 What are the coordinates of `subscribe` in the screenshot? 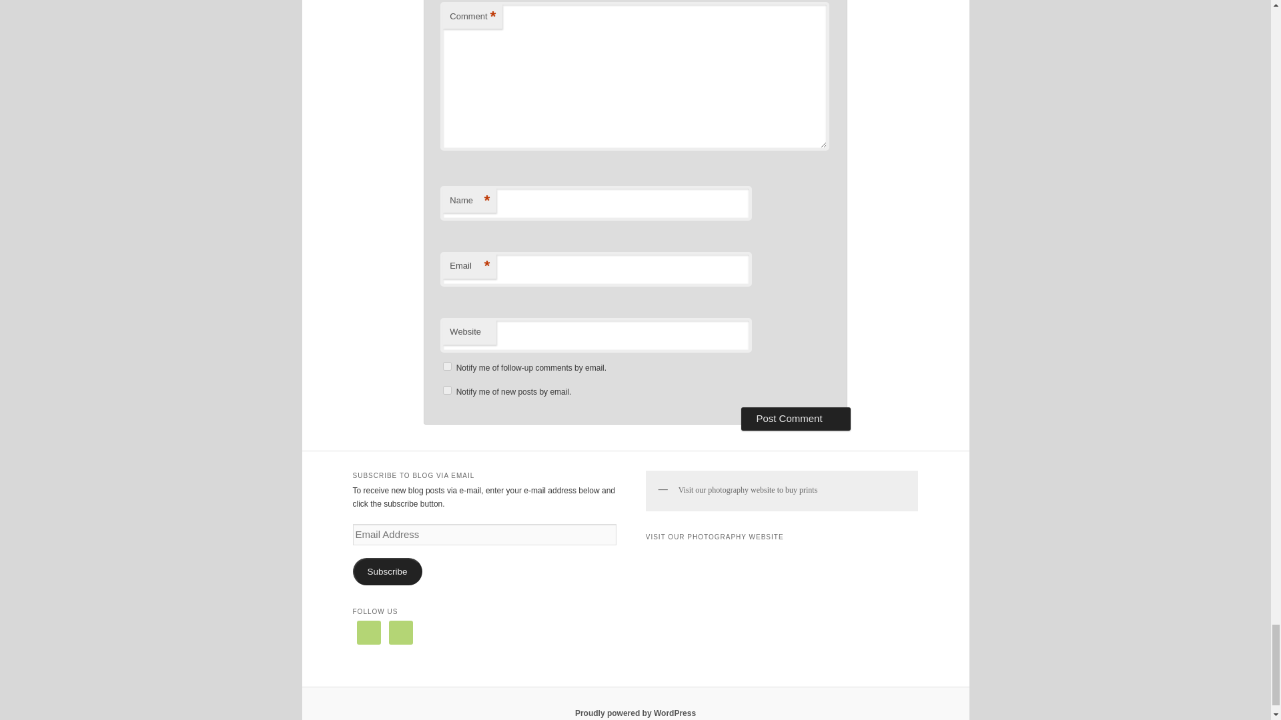 It's located at (447, 389).